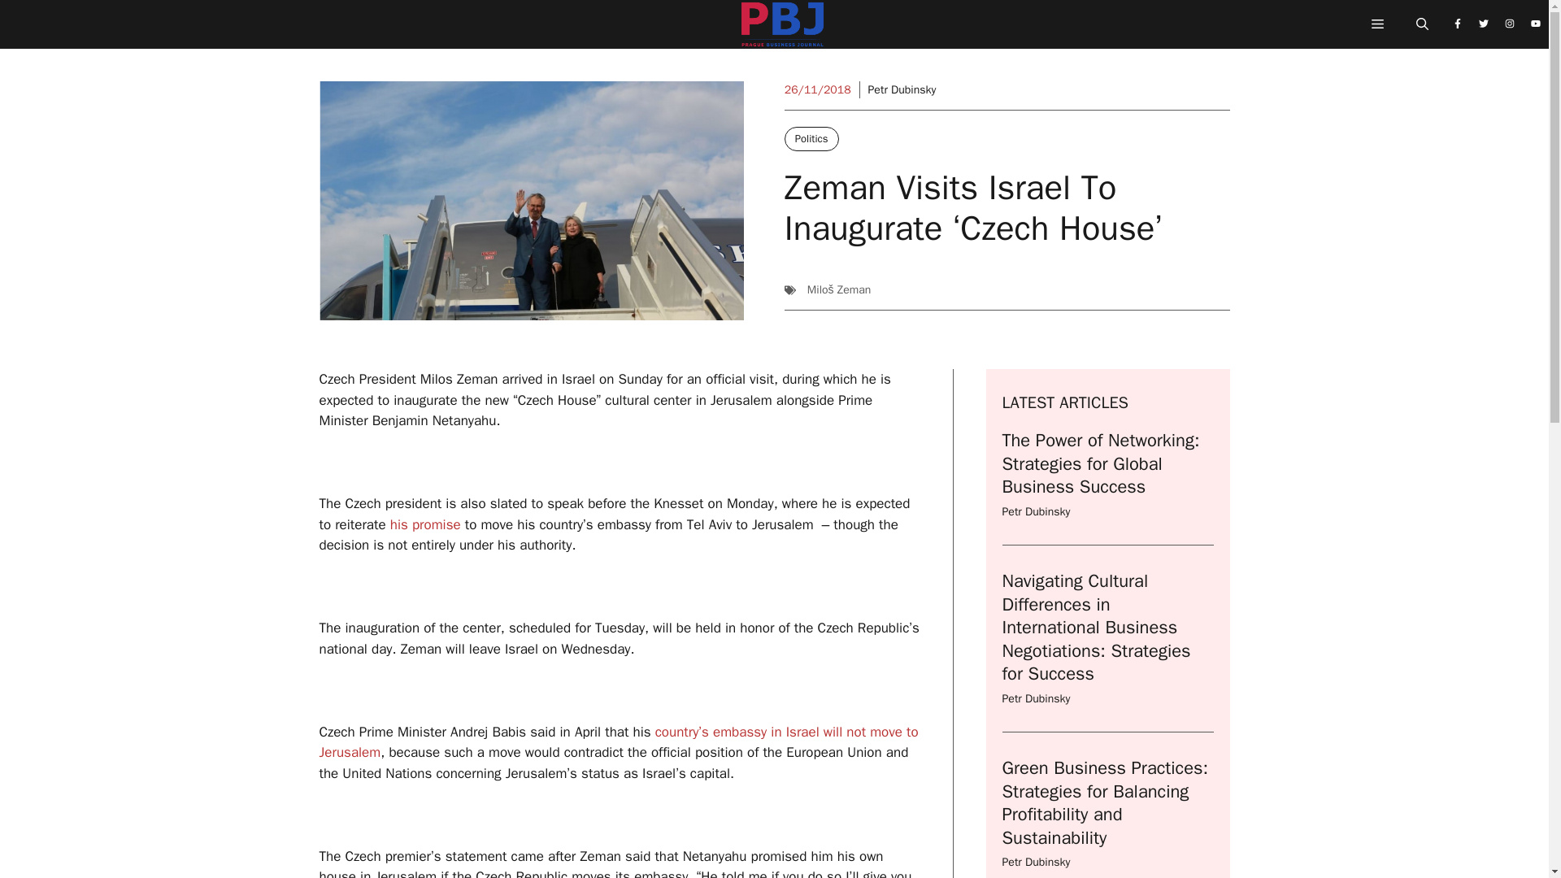 The image size is (1561, 878). I want to click on Petr Dubinsky, so click(1036, 512).